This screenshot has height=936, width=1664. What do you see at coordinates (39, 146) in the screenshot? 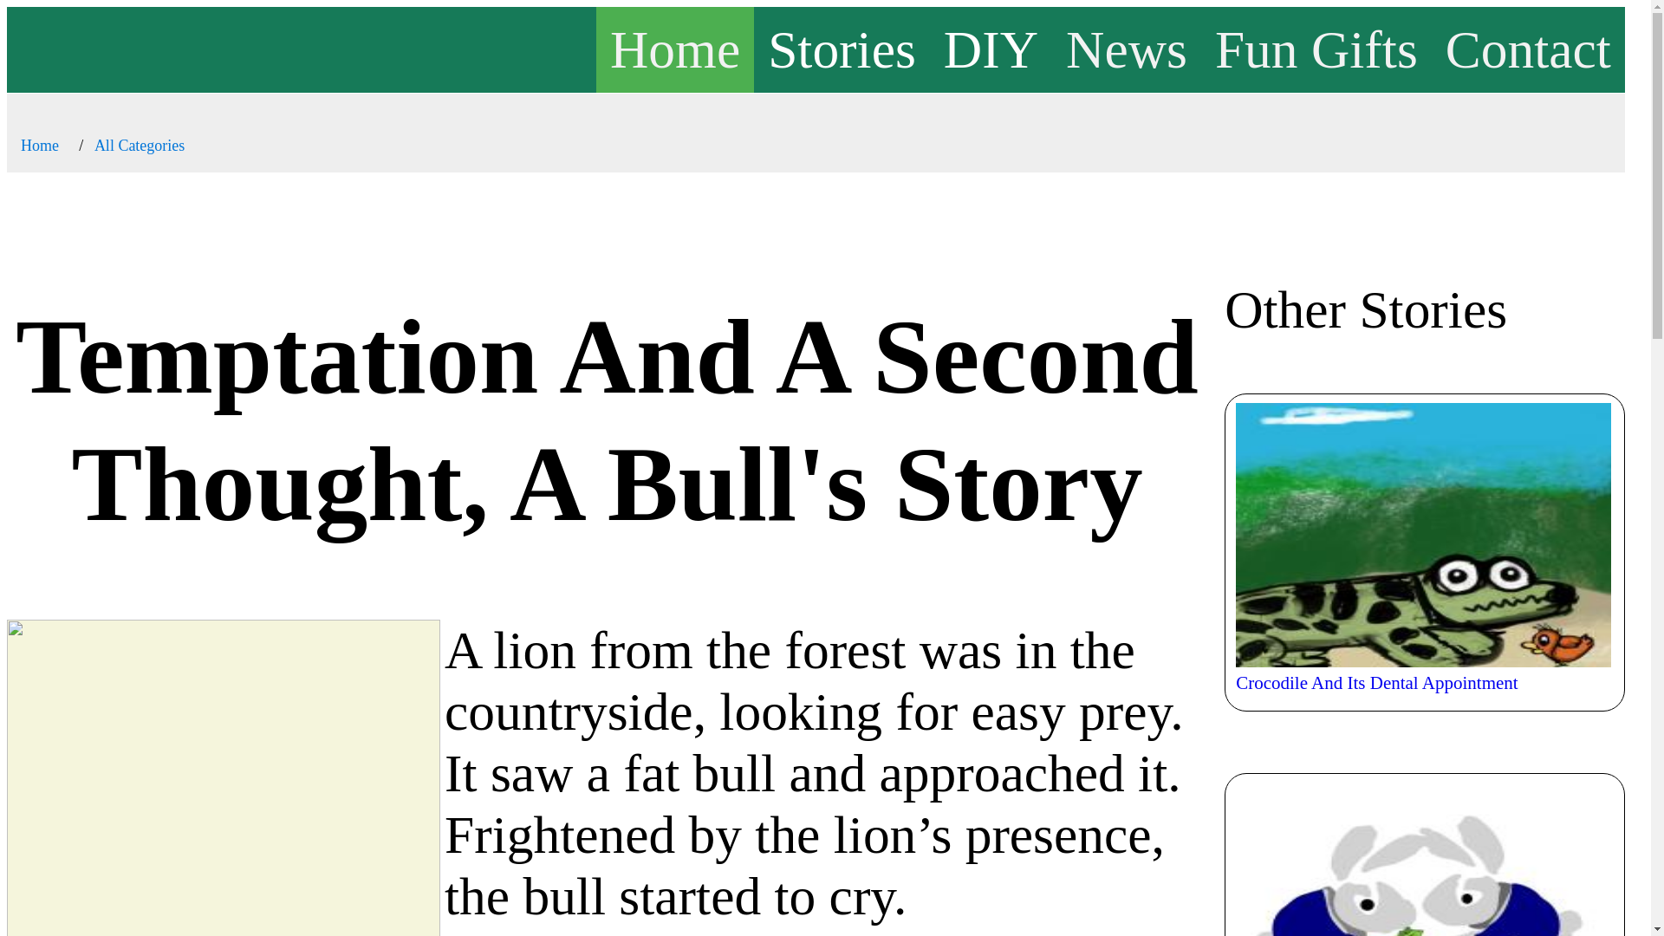
I see `Home` at bounding box center [39, 146].